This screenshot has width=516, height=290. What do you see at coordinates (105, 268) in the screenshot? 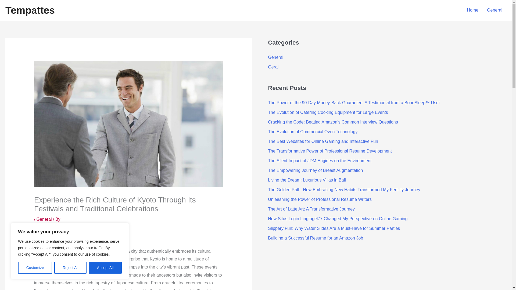
I see `Accept All` at bounding box center [105, 268].